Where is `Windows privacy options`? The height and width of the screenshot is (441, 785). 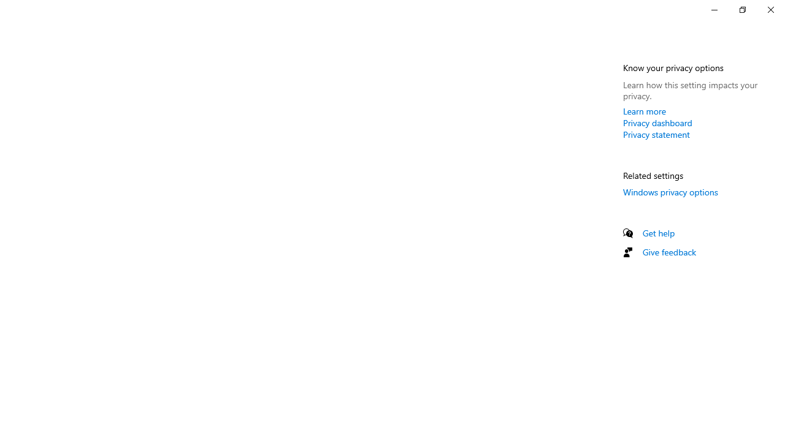 Windows privacy options is located at coordinates (671, 192).